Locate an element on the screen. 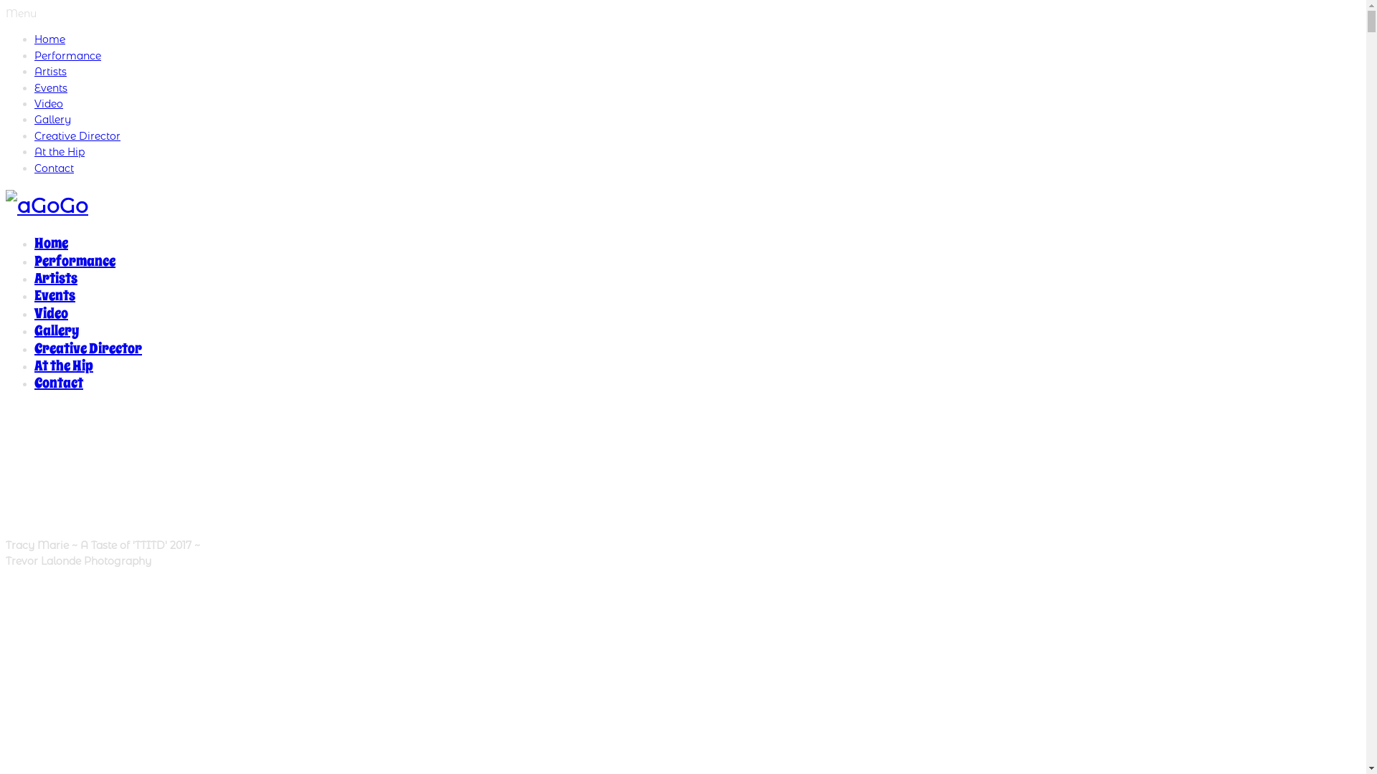 The width and height of the screenshot is (1377, 774). Artists is located at coordinates (50, 72).